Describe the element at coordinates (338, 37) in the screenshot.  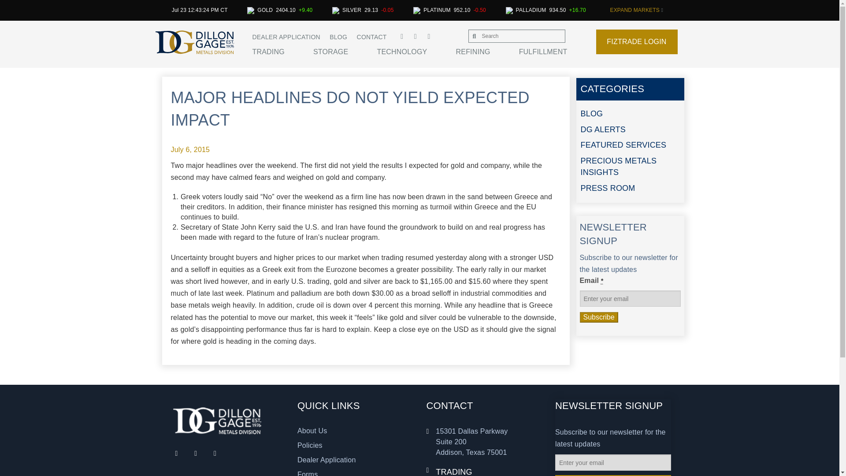
I see `BLOG` at that location.